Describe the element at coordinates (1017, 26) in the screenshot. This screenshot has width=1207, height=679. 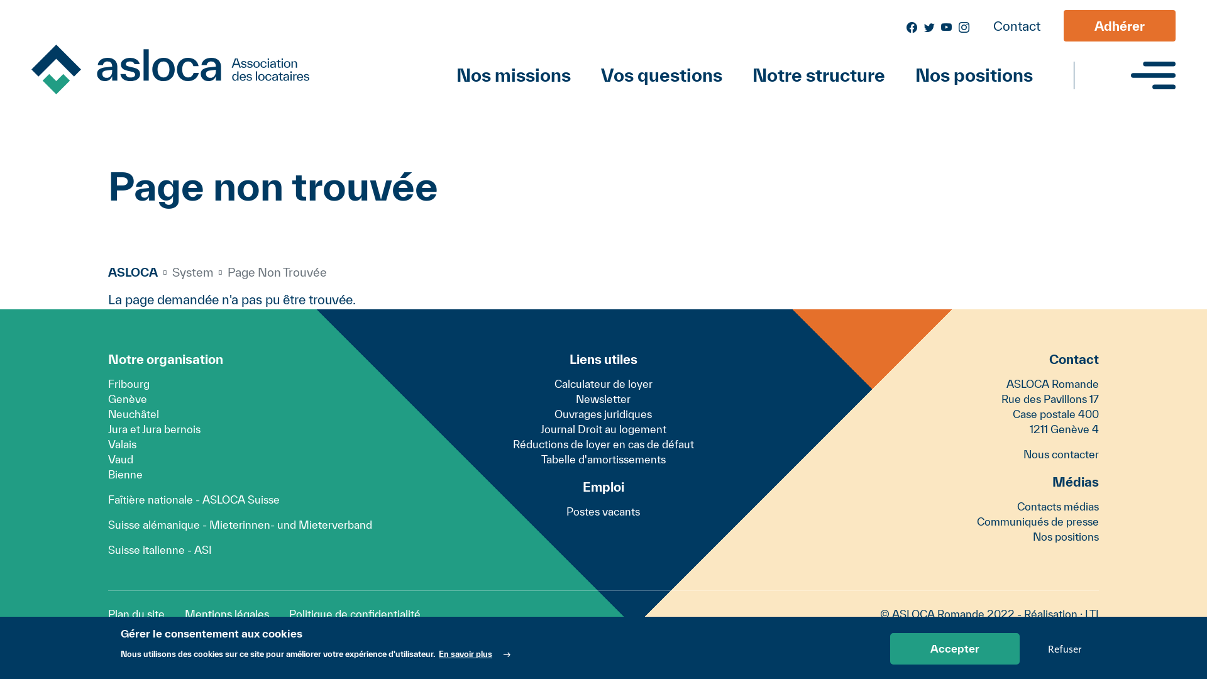
I see `Contact` at that location.